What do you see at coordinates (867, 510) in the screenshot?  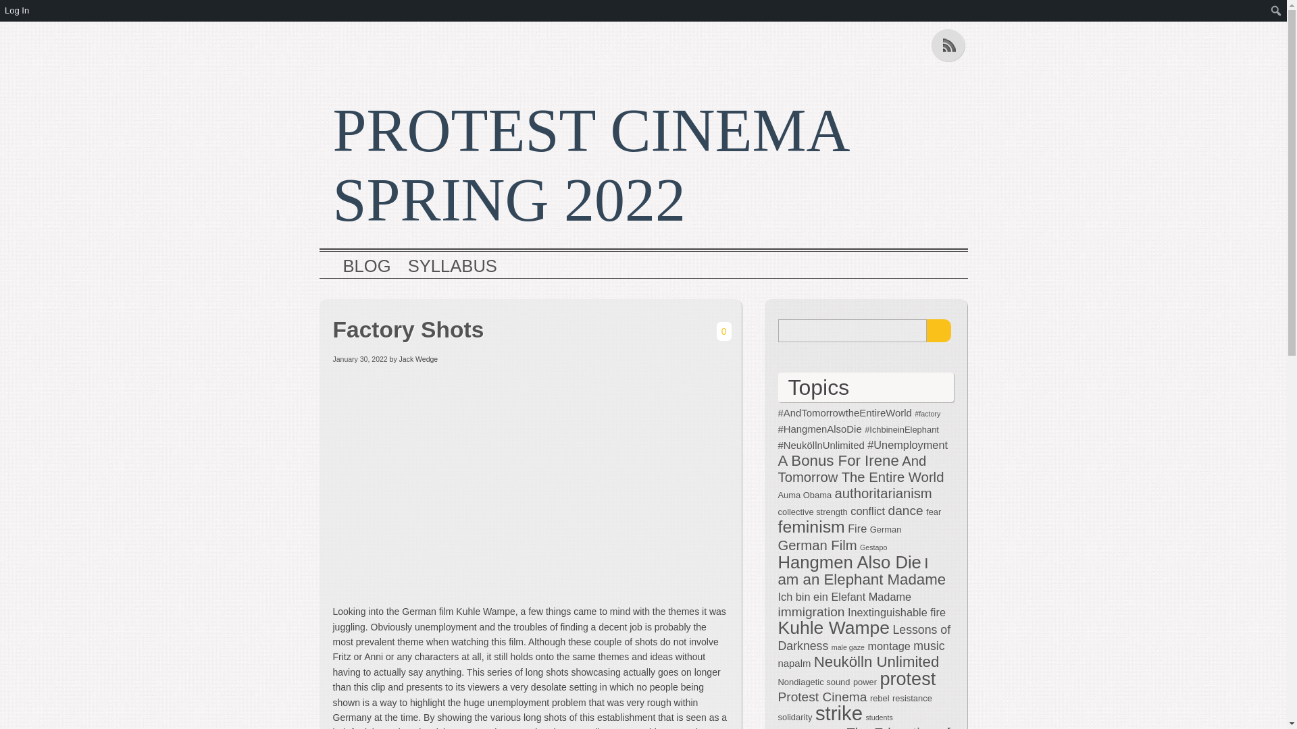 I see `conflict` at bounding box center [867, 510].